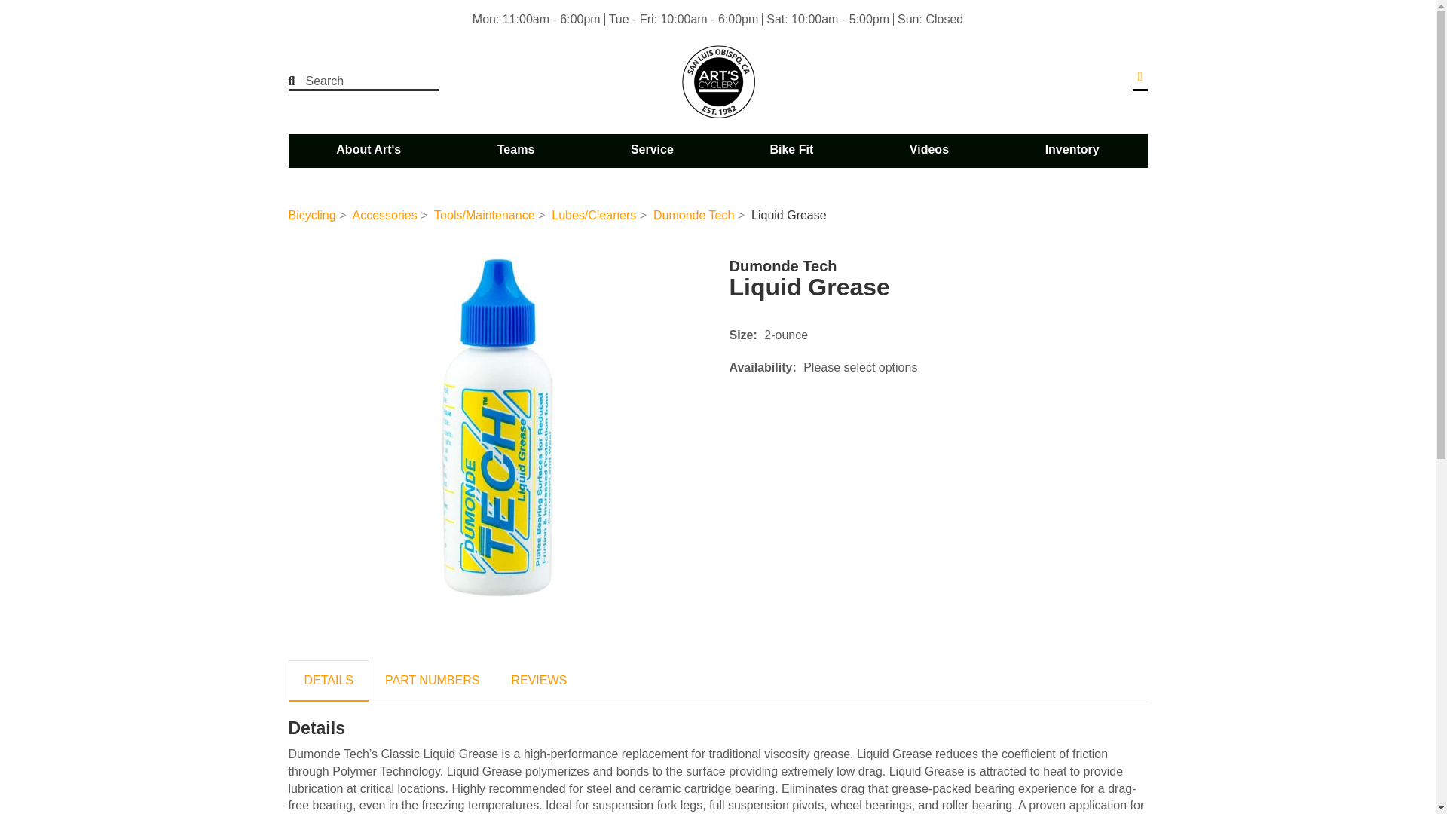 This screenshot has width=1447, height=814. What do you see at coordinates (1072, 150) in the screenshot?
I see `Inventory` at bounding box center [1072, 150].